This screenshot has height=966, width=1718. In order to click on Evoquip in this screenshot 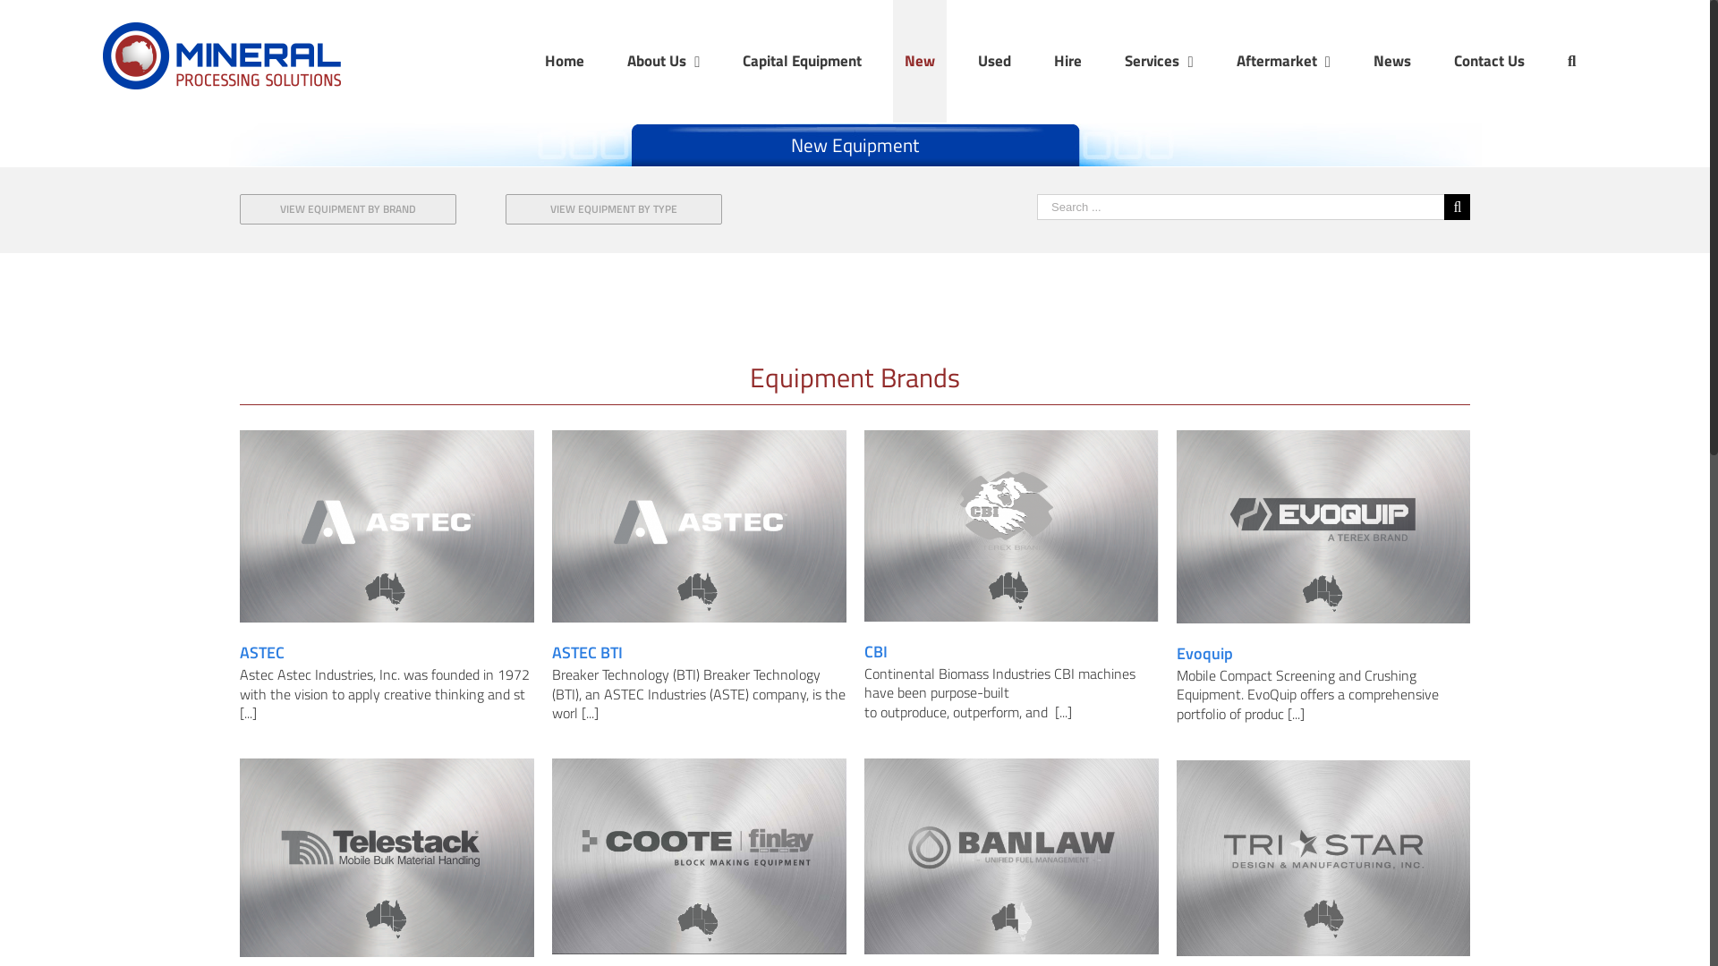, I will do `click(1204, 653)`.